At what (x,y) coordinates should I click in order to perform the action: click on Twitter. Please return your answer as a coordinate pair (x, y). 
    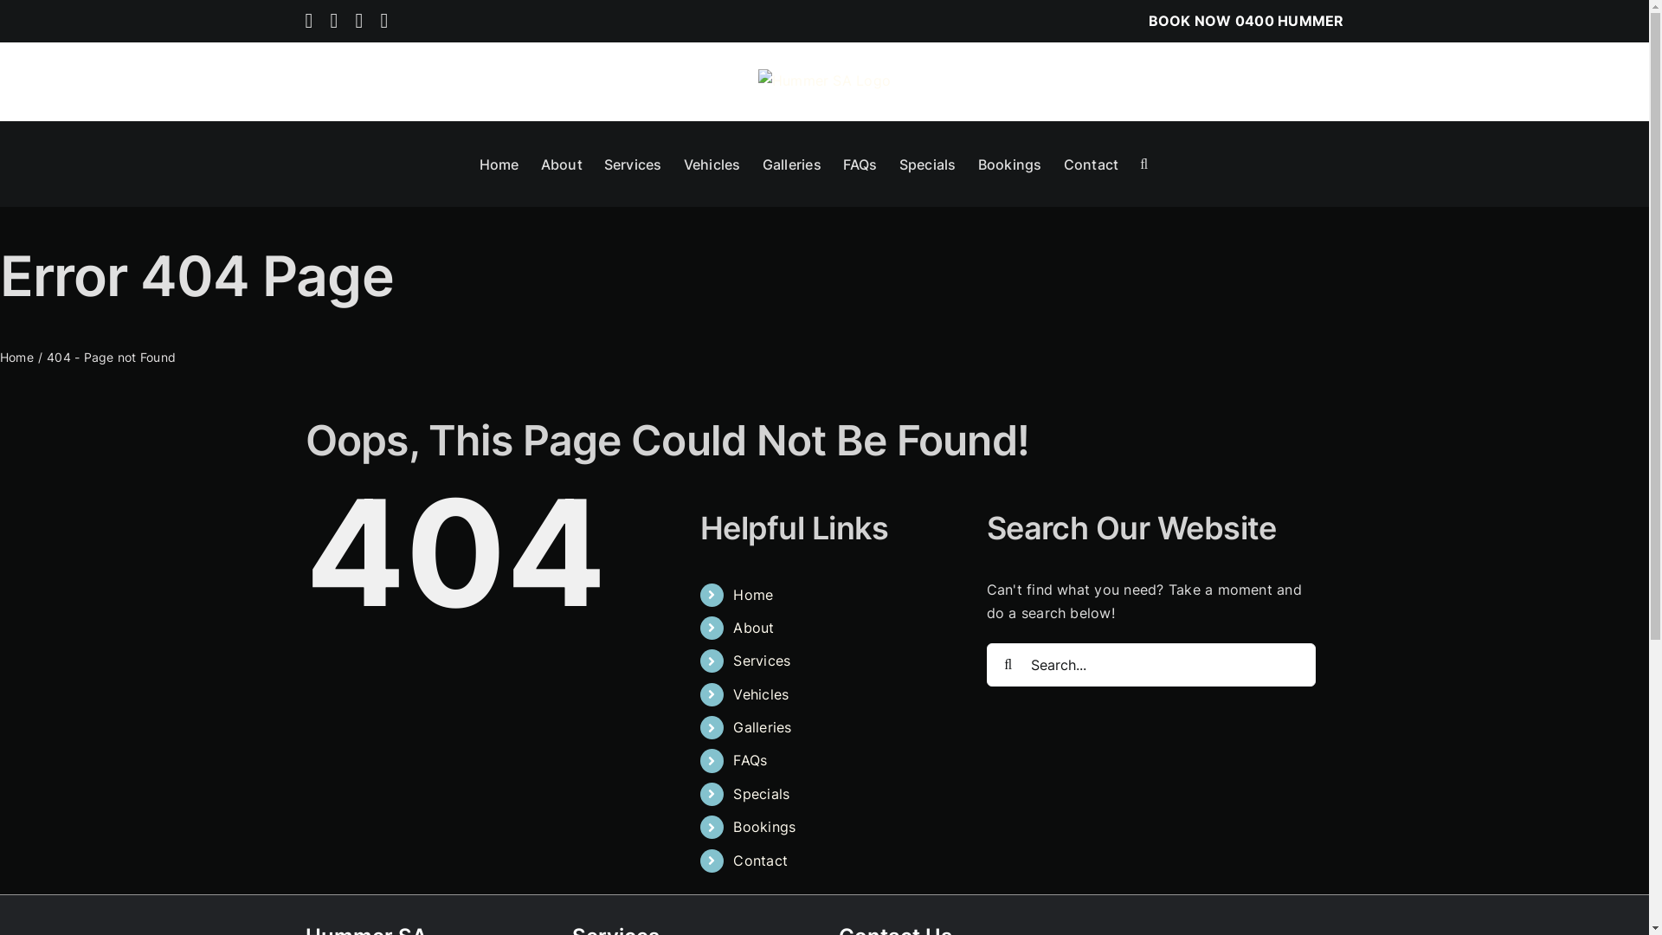
    Looking at the image, I should click on (384, 21).